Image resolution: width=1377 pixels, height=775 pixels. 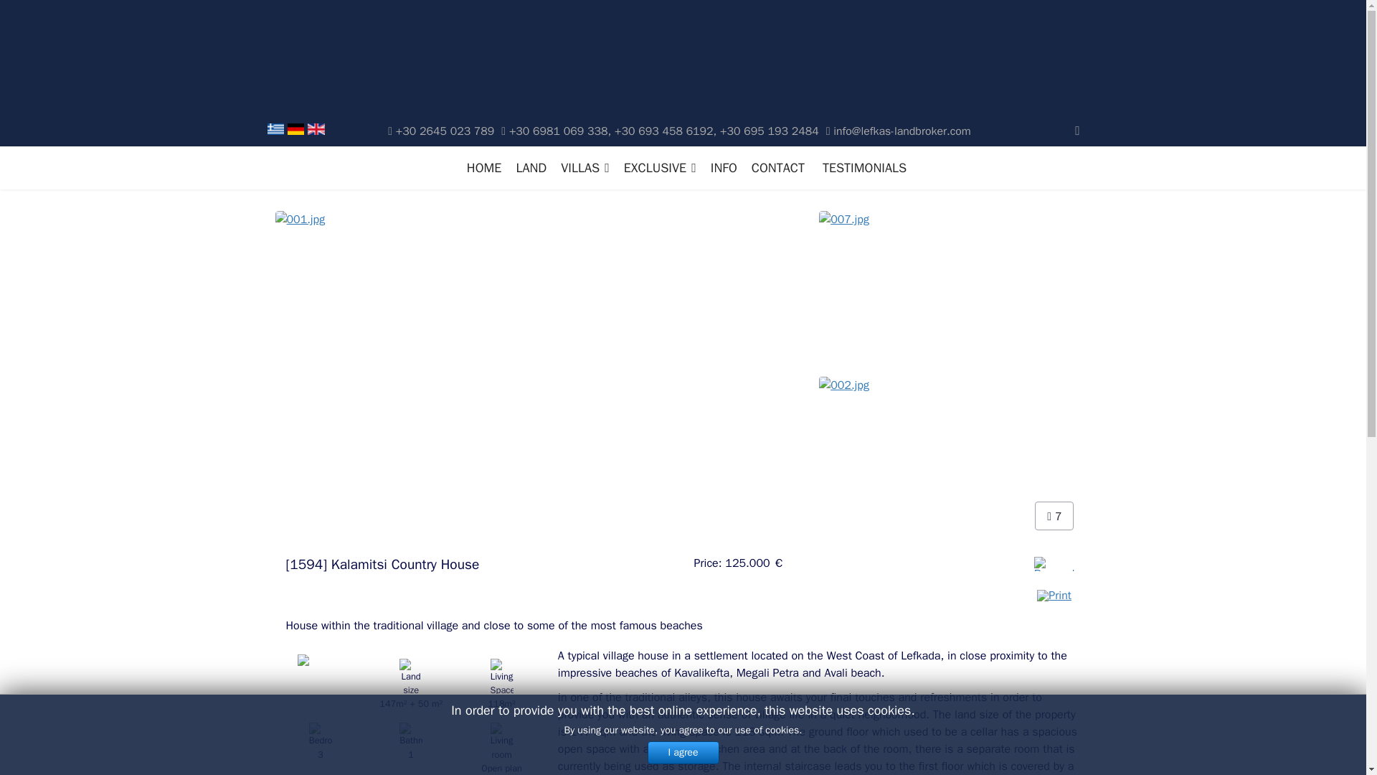 I want to click on CONTACT, so click(x=778, y=168).